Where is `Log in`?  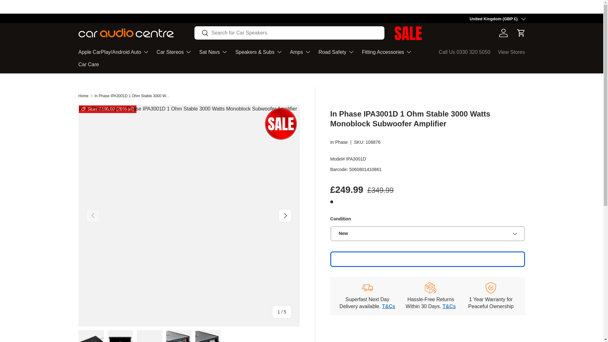 Log in is located at coordinates (503, 33).